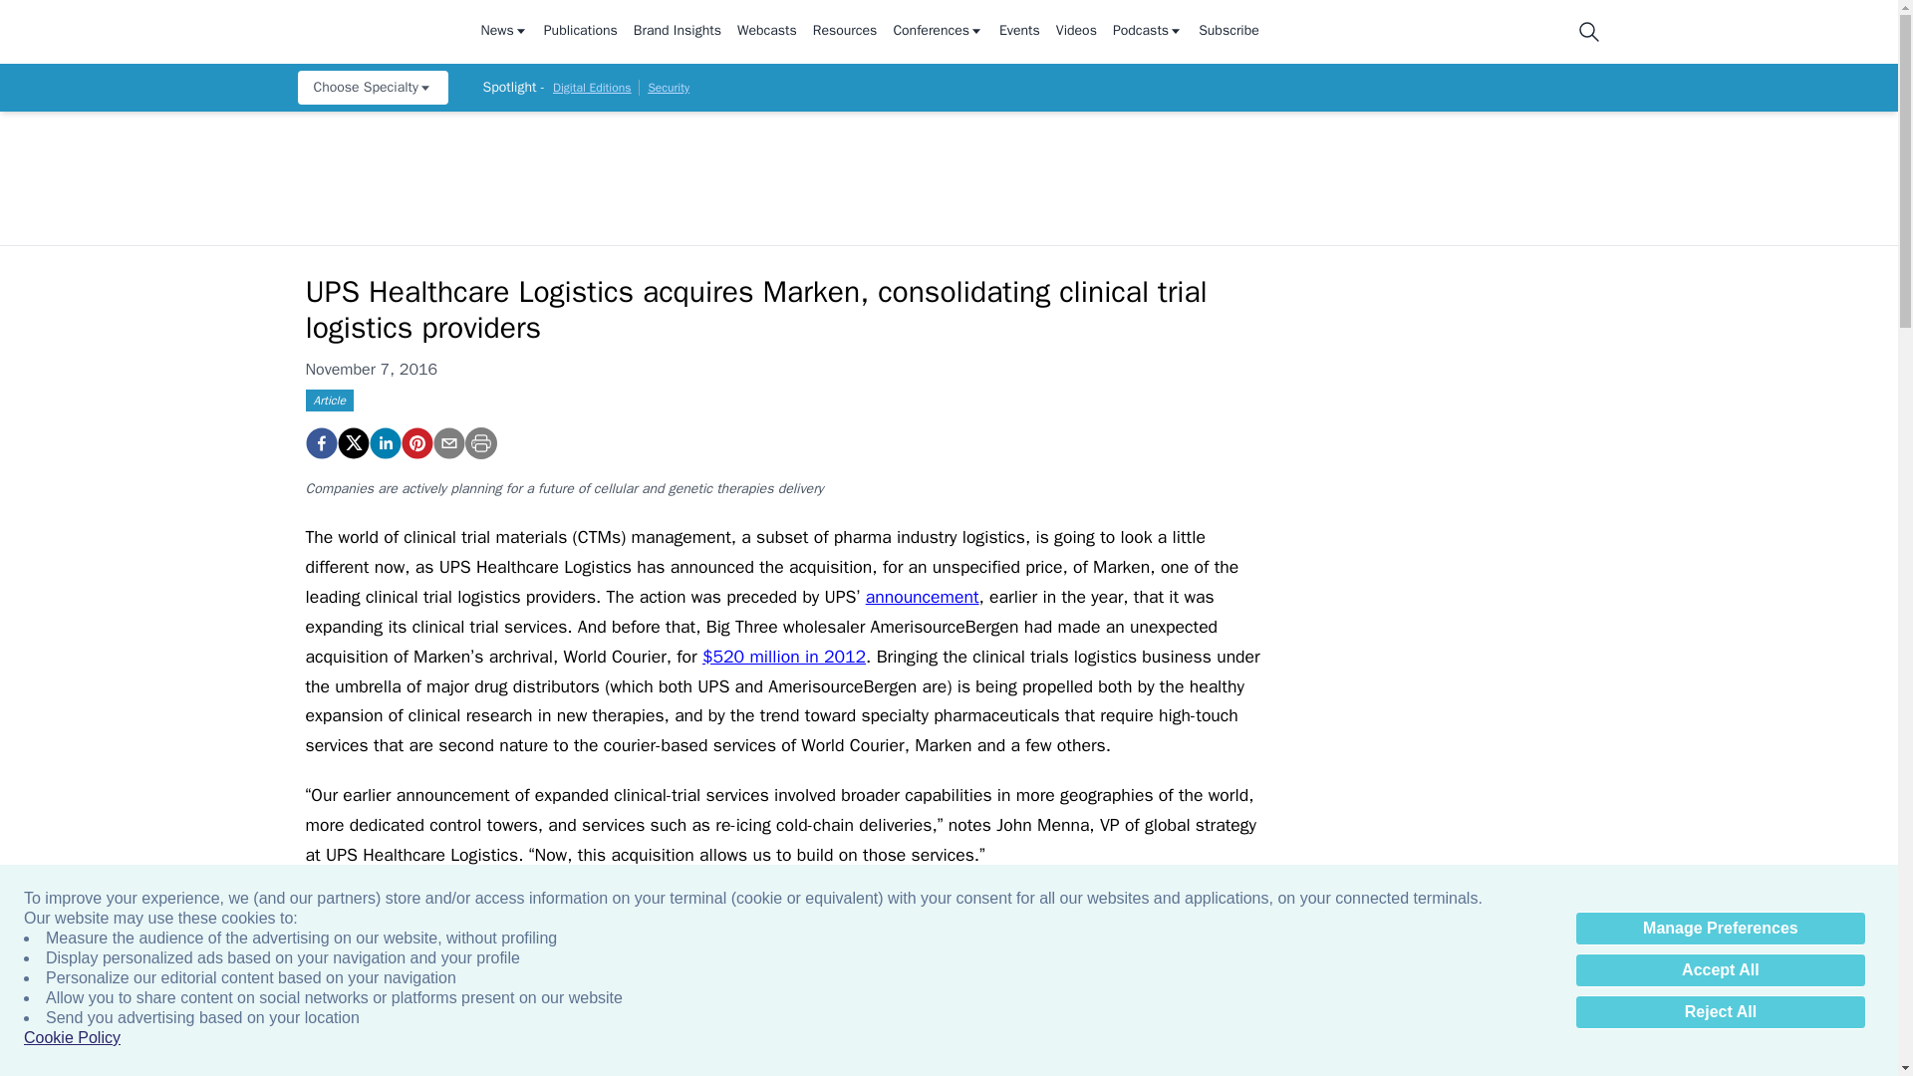  What do you see at coordinates (767, 32) in the screenshot?
I see `Webcasts` at bounding box center [767, 32].